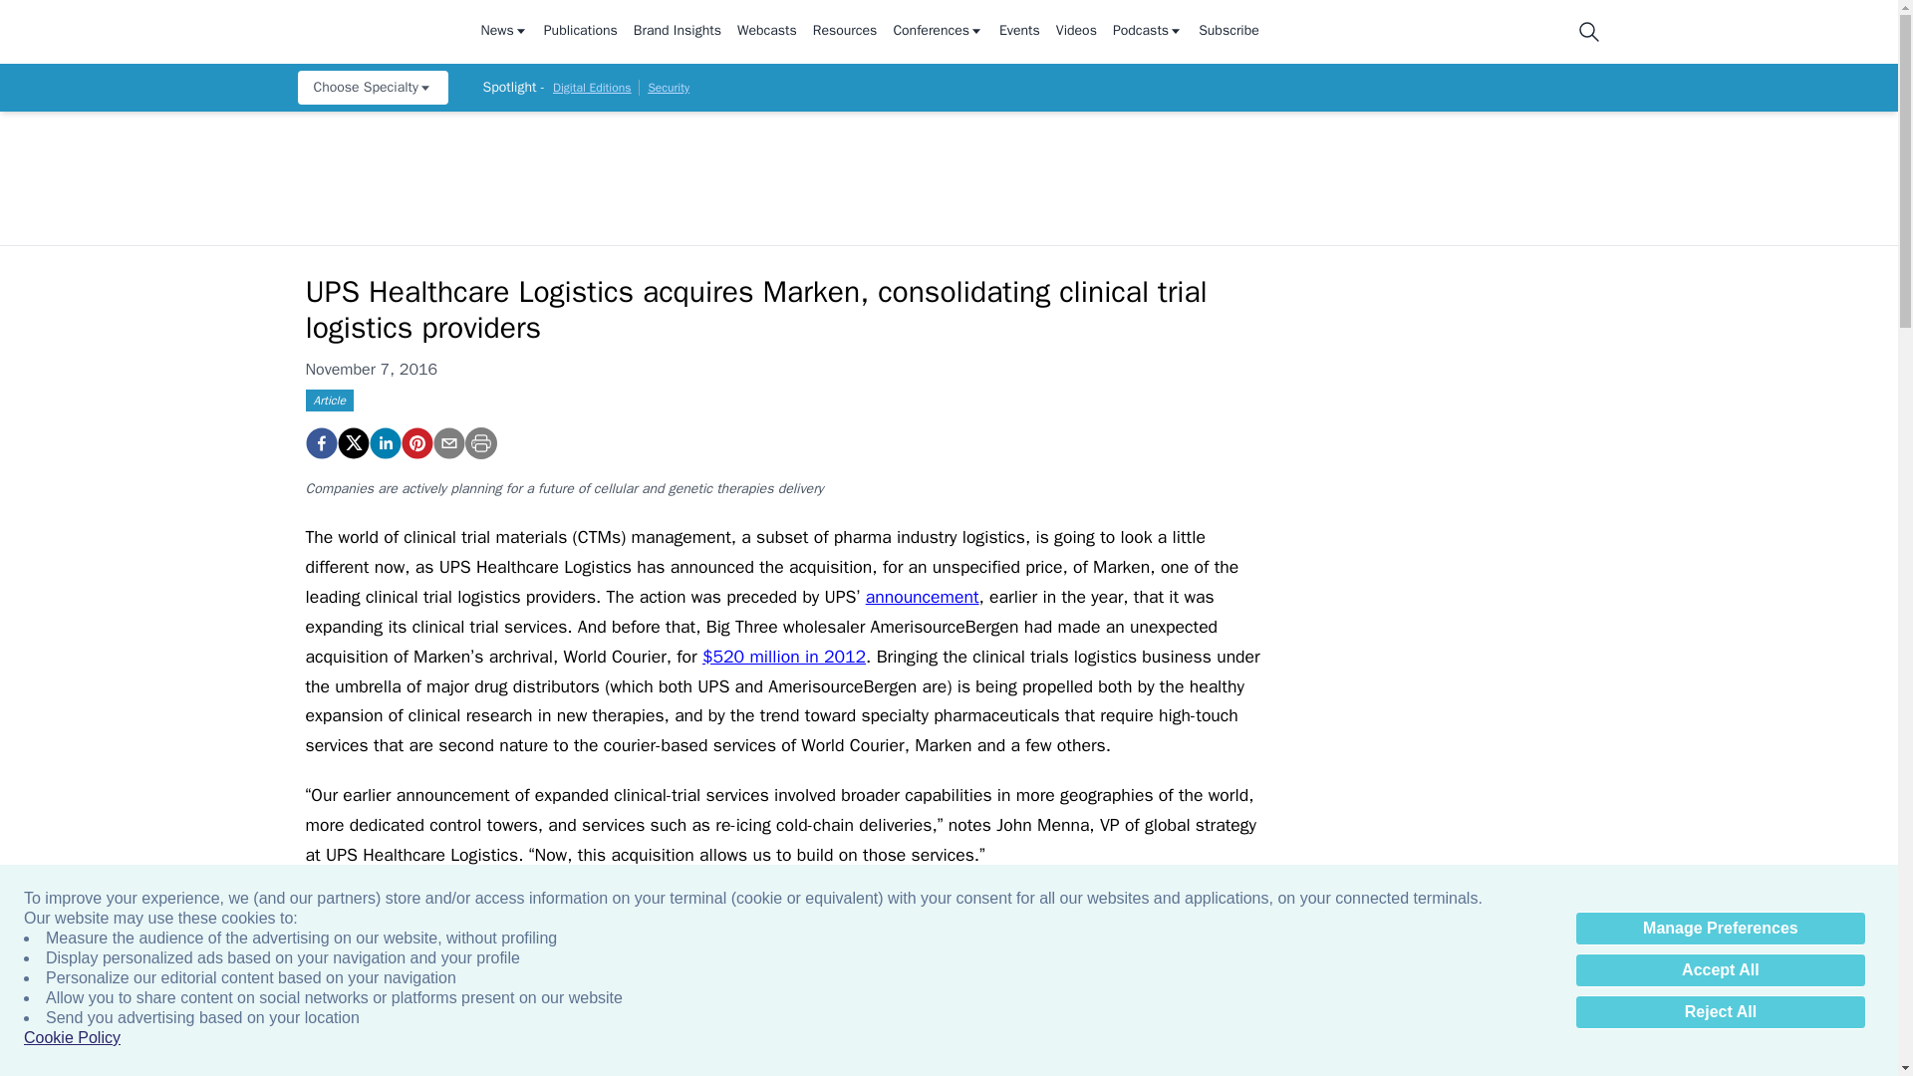  What do you see at coordinates (767, 32) in the screenshot?
I see `Webcasts` at bounding box center [767, 32].